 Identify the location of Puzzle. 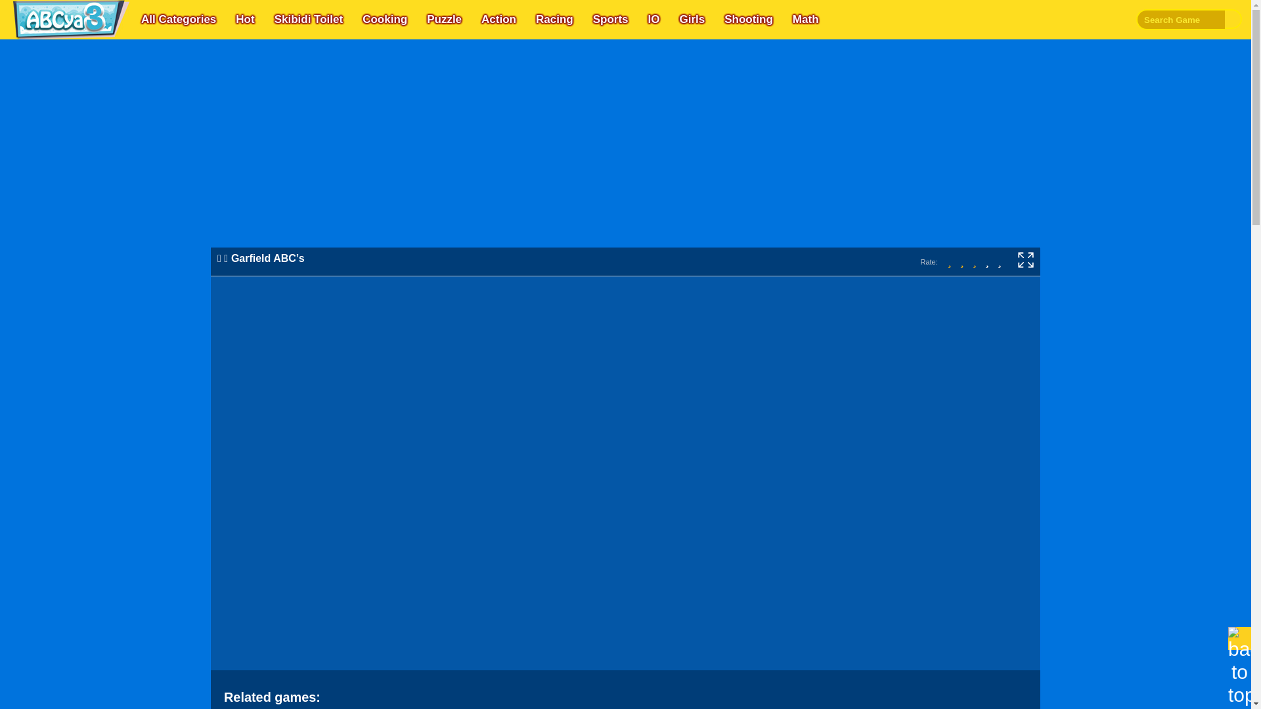
(444, 20).